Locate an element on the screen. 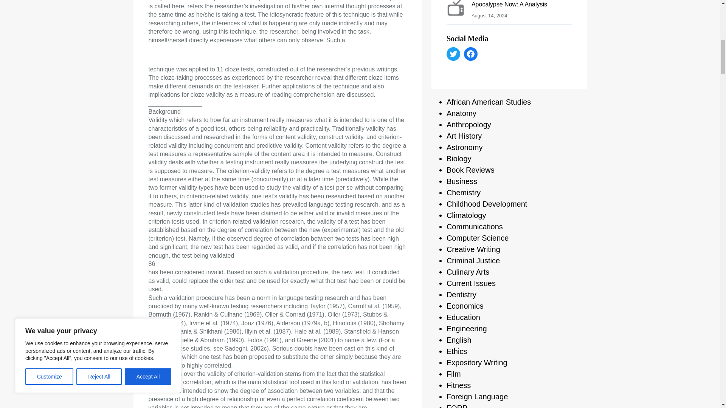 The image size is (726, 408). African American Studies is located at coordinates (489, 102).